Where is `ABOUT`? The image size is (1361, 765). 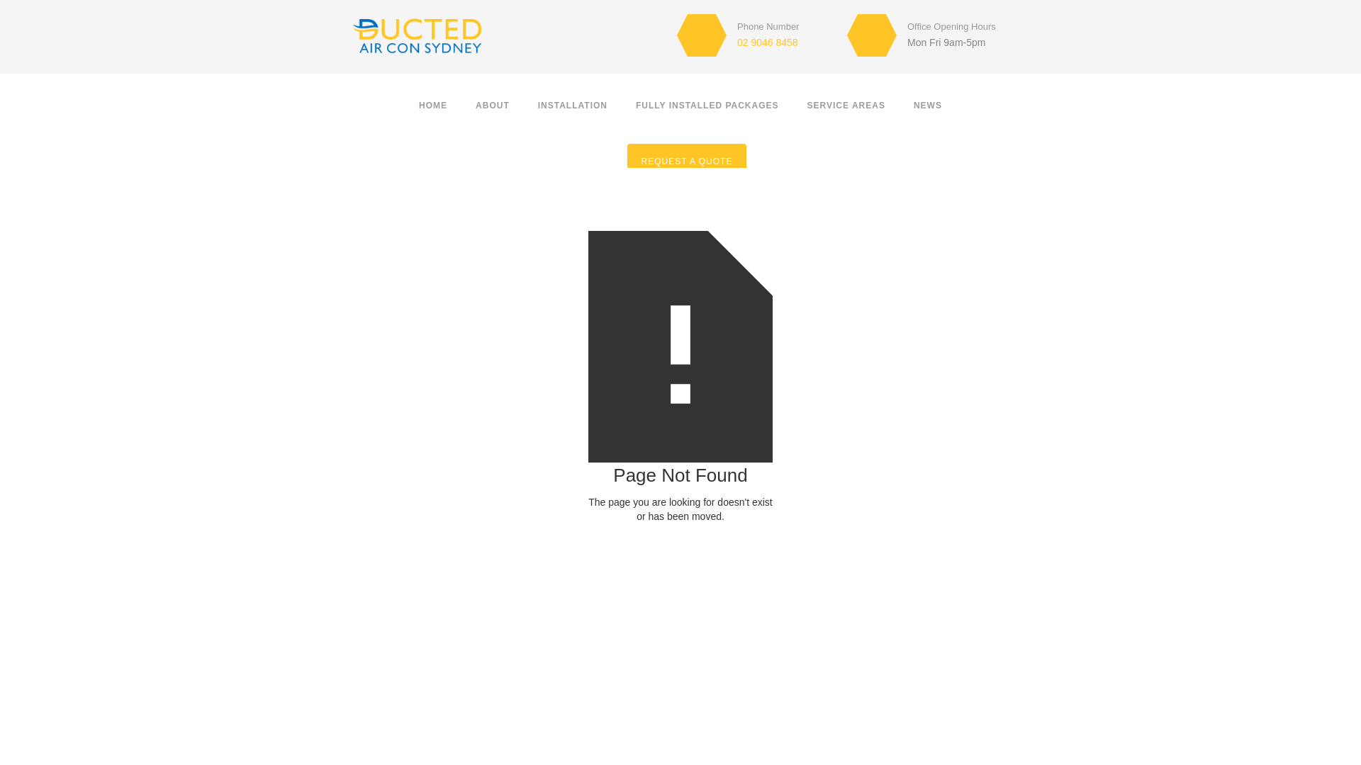
ABOUT is located at coordinates (493, 102).